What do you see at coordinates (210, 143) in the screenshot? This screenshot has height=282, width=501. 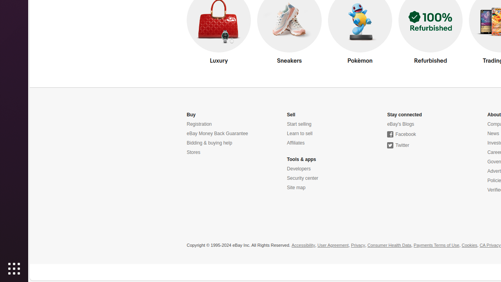 I see `Bidding & buying help` at bounding box center [210, 143].